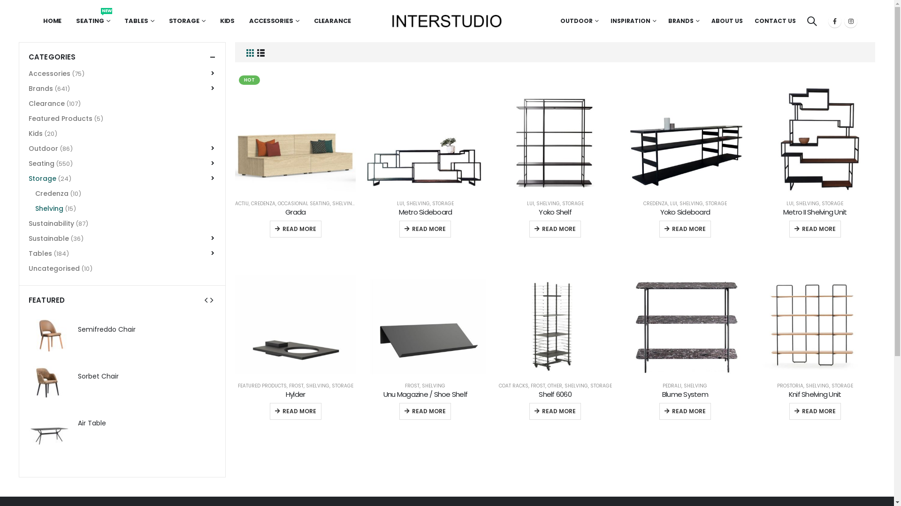 The height and width of the screenshot is (506, 901). Describe the element at coordinates (147, 330) in the screenshot. I see `Semifreddo Chair` at that location.